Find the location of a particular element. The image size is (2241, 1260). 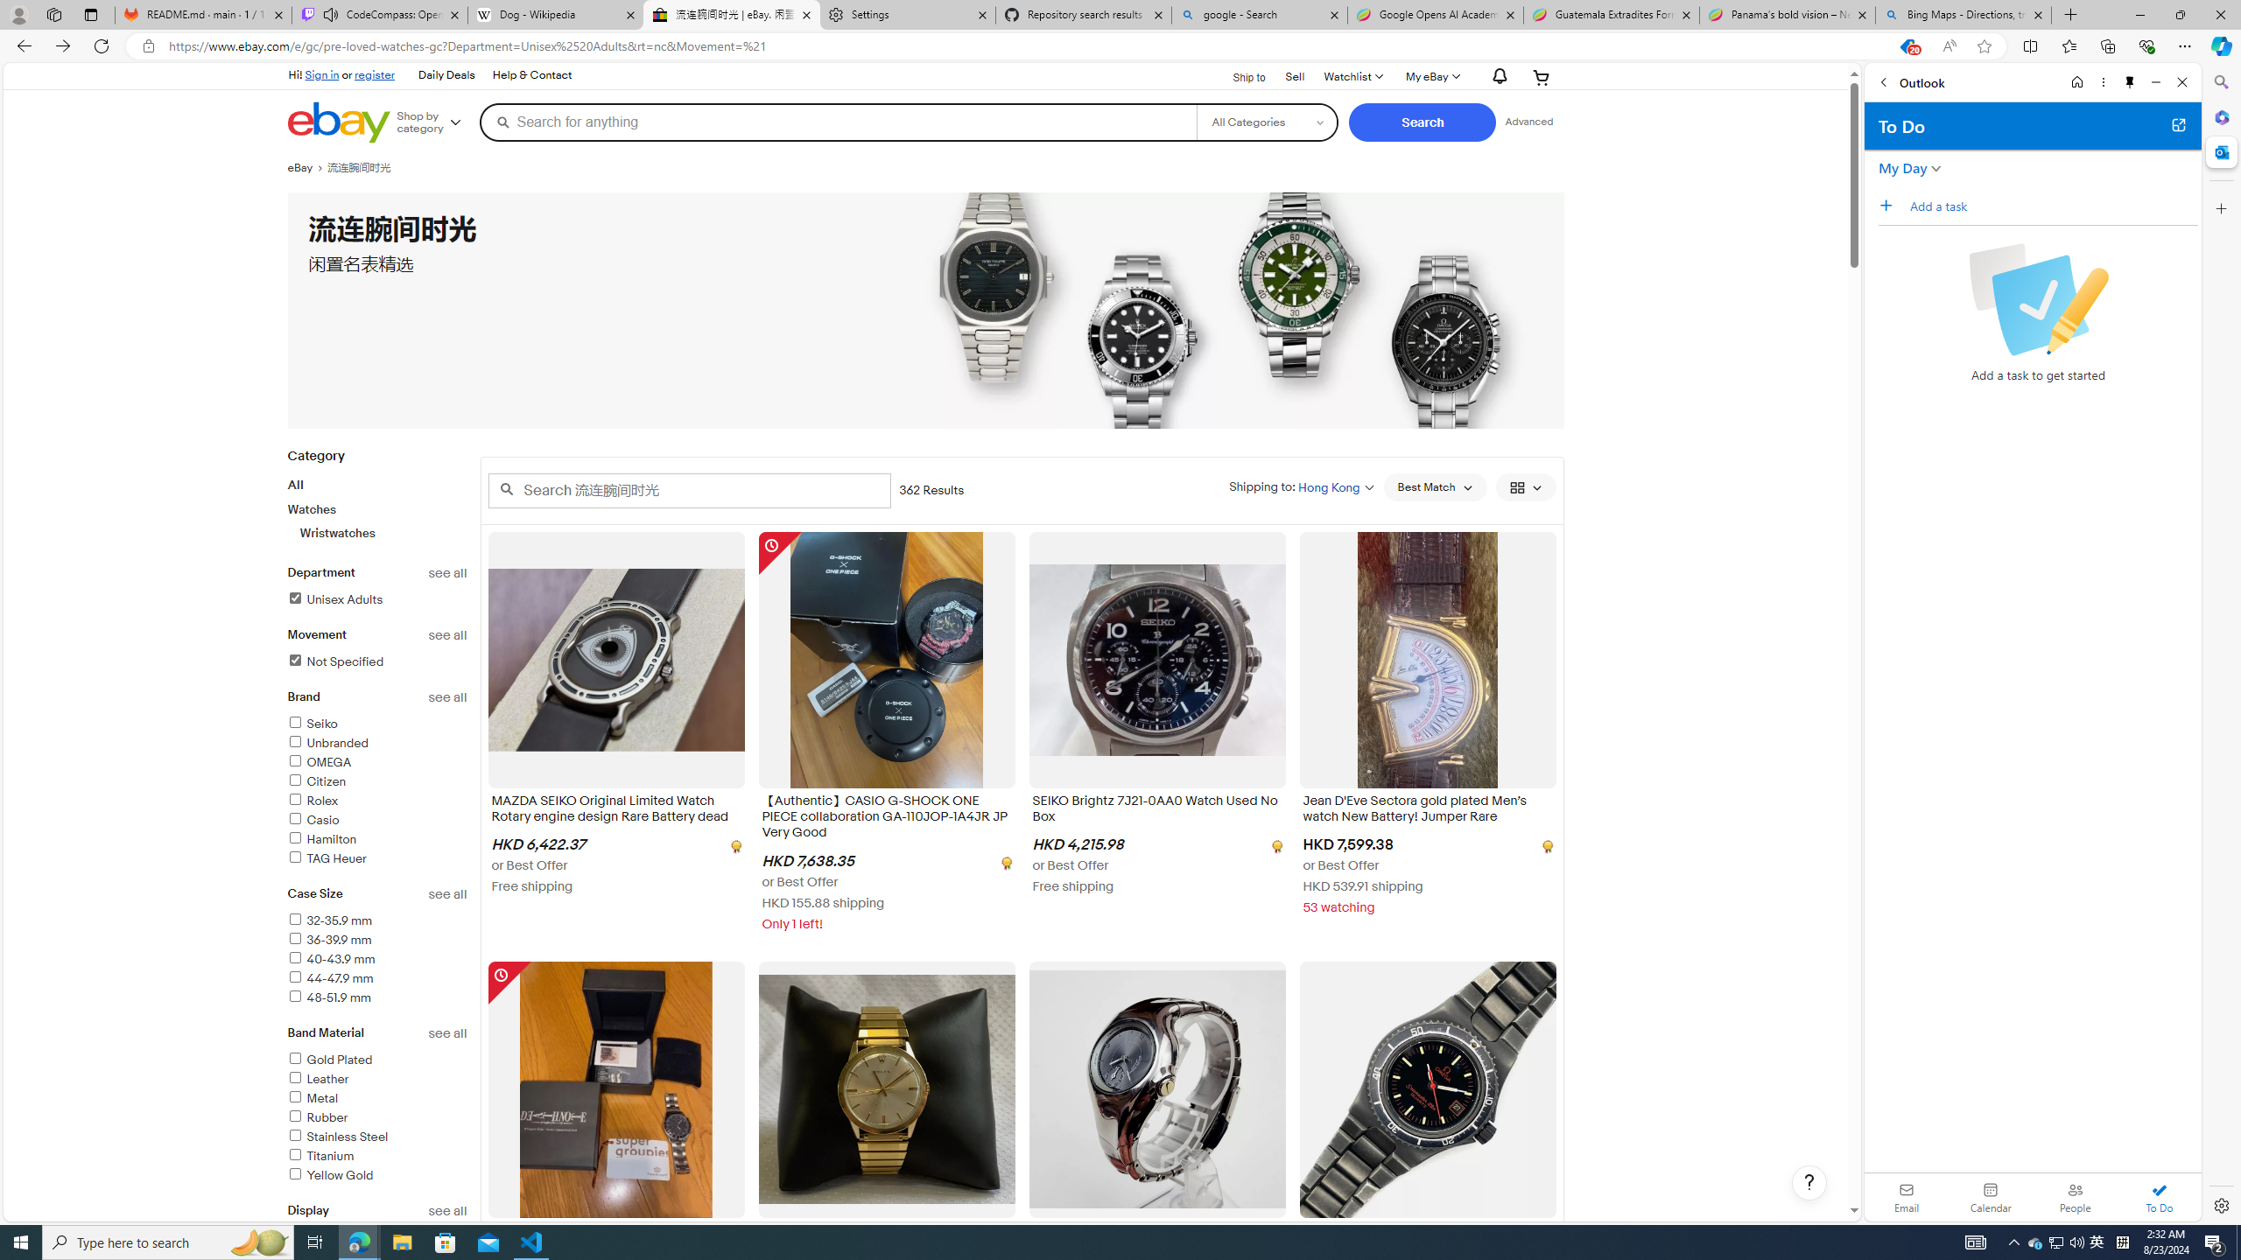

44-47.9 mm is located at coordinates (377, 979).